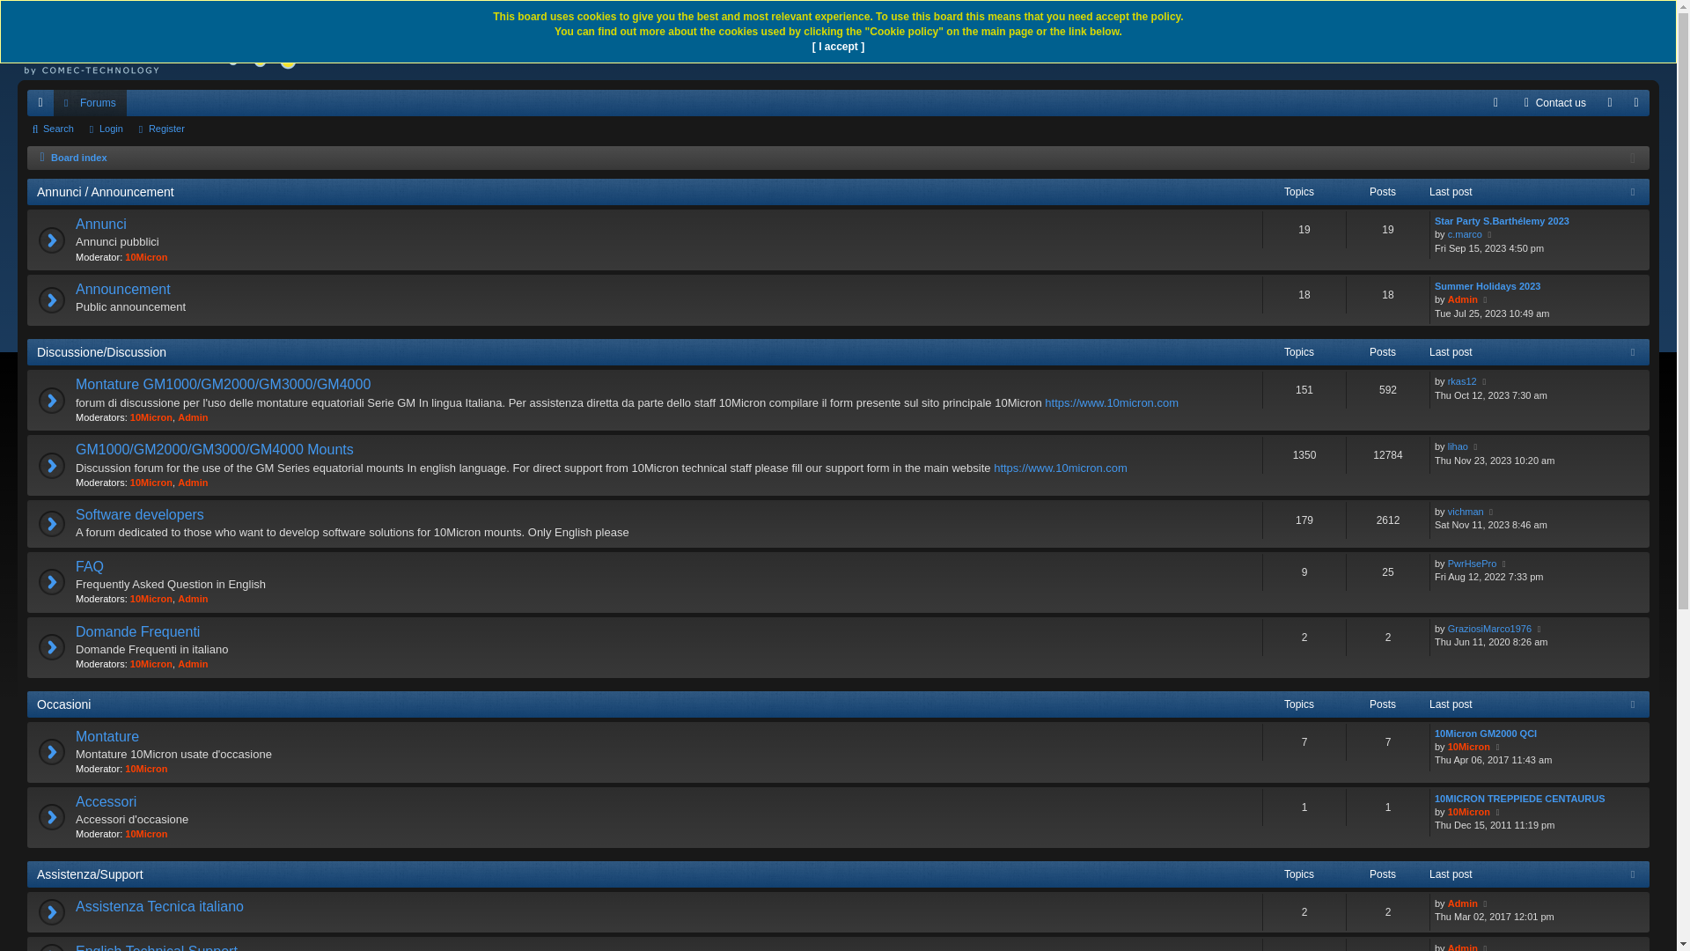 The width and height of the screenshot is (1690, 951). What do you see at coordinates (151, 664) in the screenshot?
I see `10Micron` at bounding box center [151, 664].